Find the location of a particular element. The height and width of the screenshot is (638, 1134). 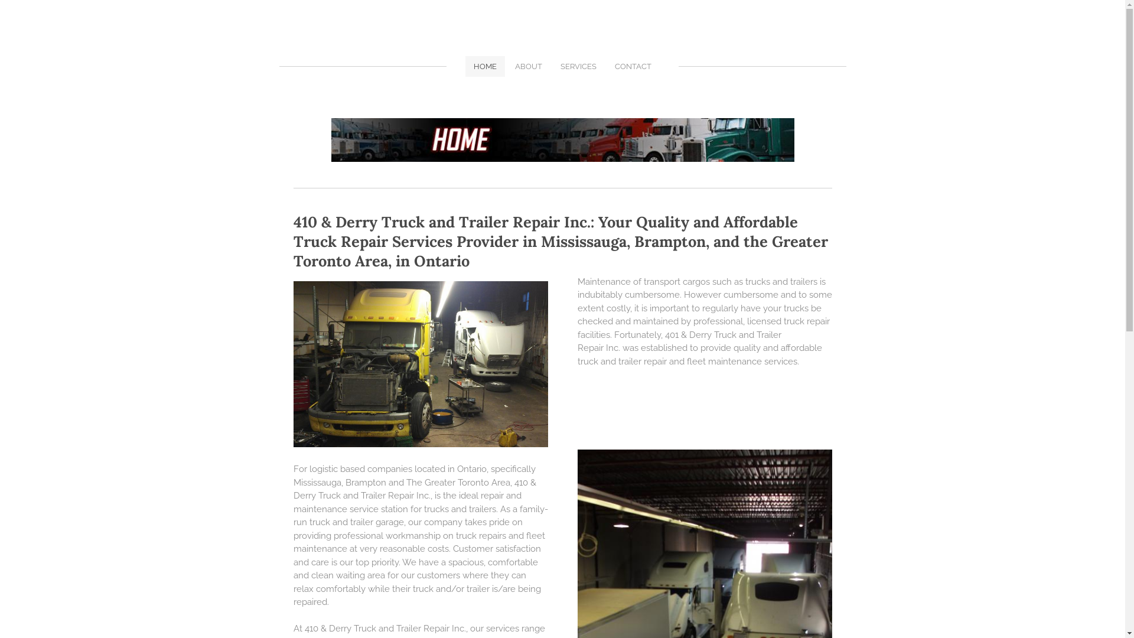

SERVICES is located at coordinates (579, 66).